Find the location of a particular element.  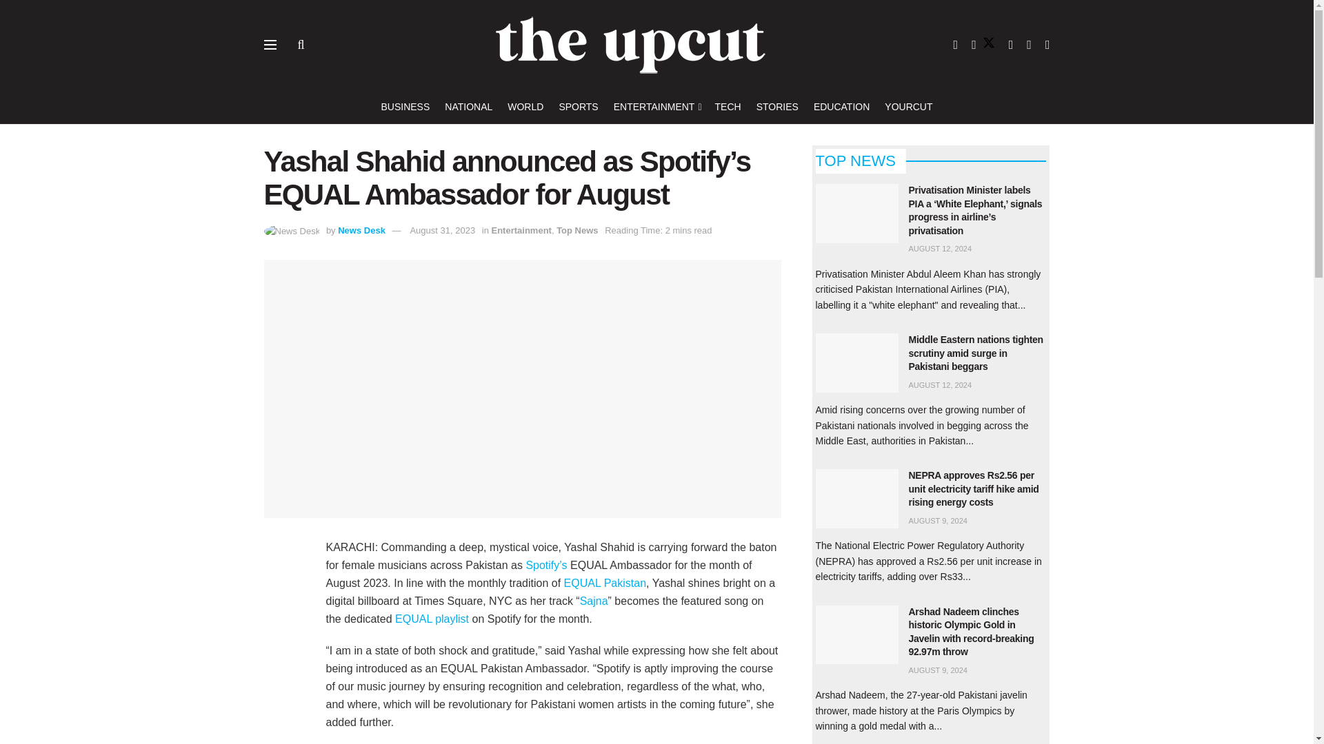

BUSINESS is located at coordinates (405, 106).